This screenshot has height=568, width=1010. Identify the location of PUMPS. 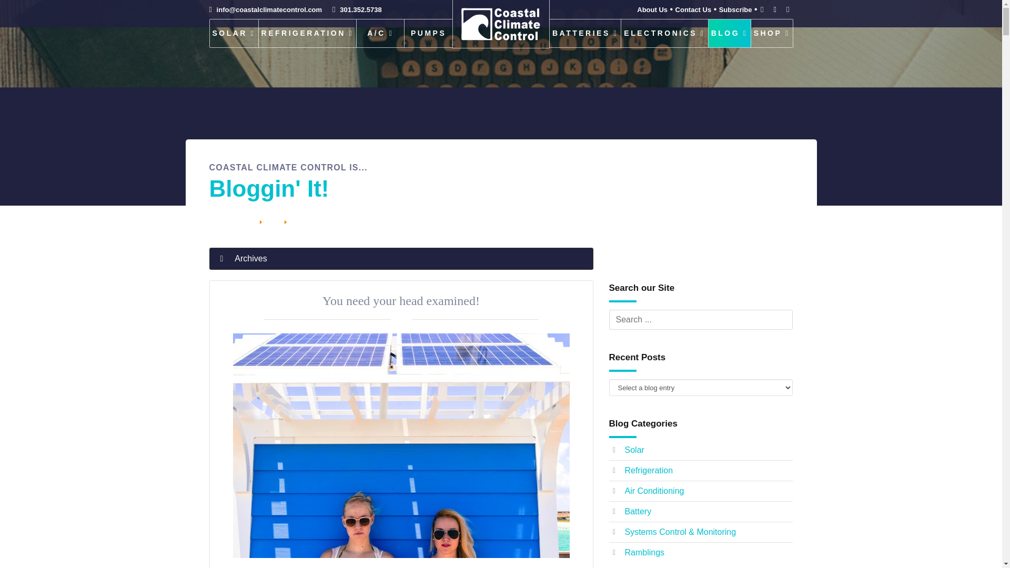
(428, 33).